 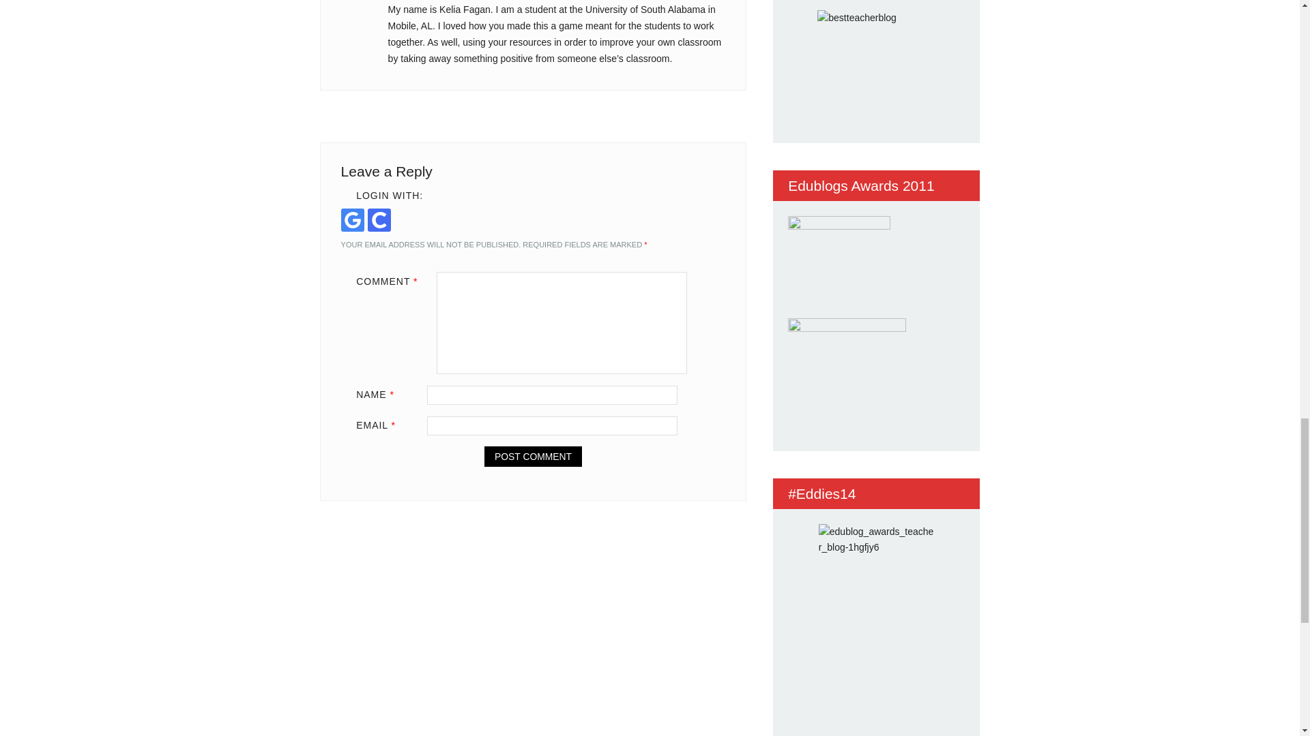 I want to click on Subscribe me!, so click(x=925, y=263).